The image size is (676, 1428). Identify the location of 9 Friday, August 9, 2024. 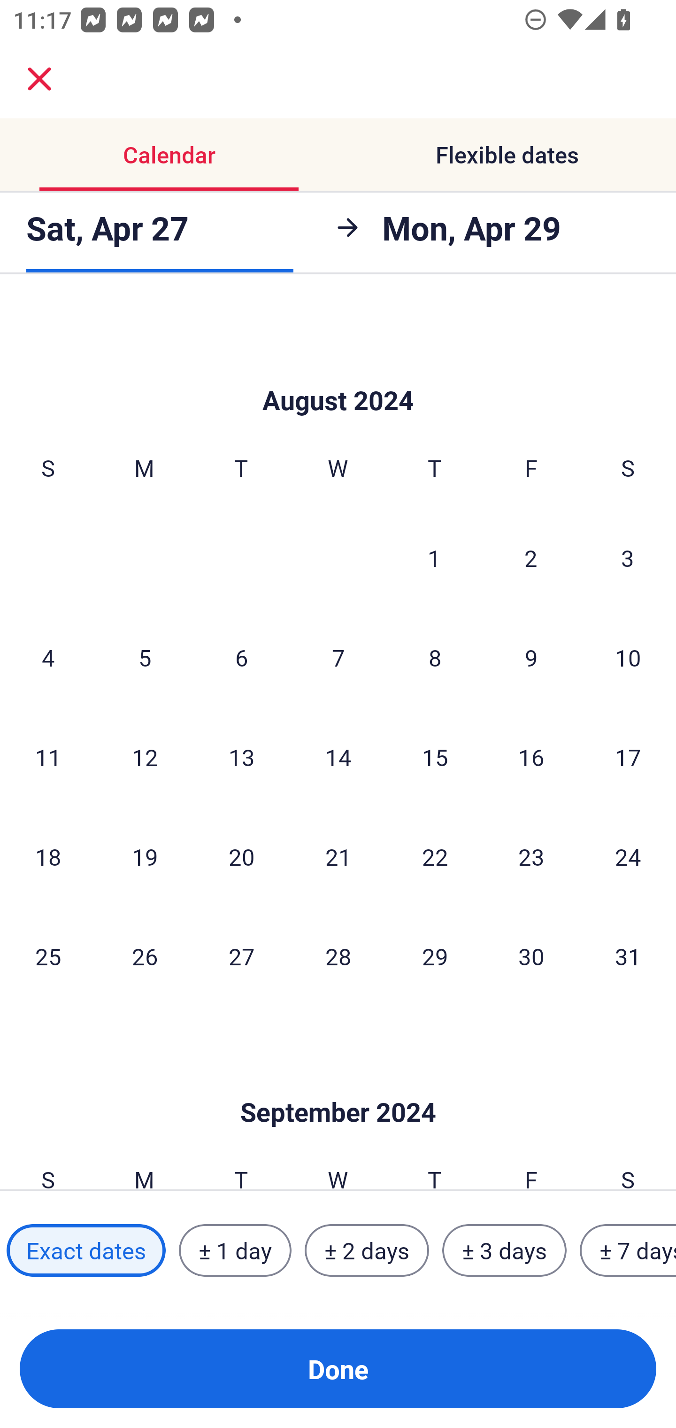
(531, 658).